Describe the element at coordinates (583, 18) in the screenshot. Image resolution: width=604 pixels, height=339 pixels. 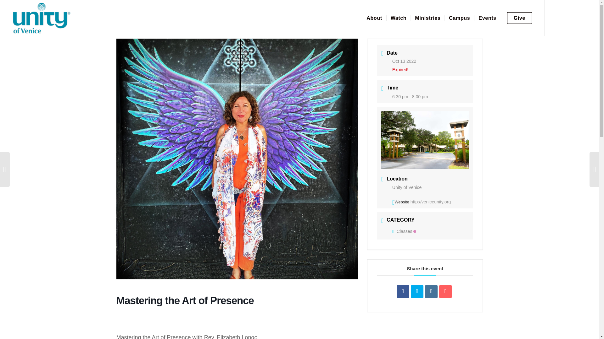
I see `Youtube` at that location.